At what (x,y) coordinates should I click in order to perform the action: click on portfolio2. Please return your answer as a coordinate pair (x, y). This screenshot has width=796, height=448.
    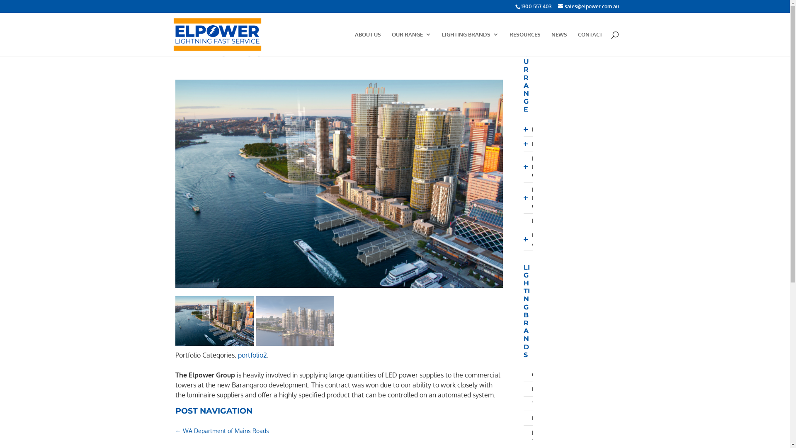
    Looking at the image, I should click on (252, 355).